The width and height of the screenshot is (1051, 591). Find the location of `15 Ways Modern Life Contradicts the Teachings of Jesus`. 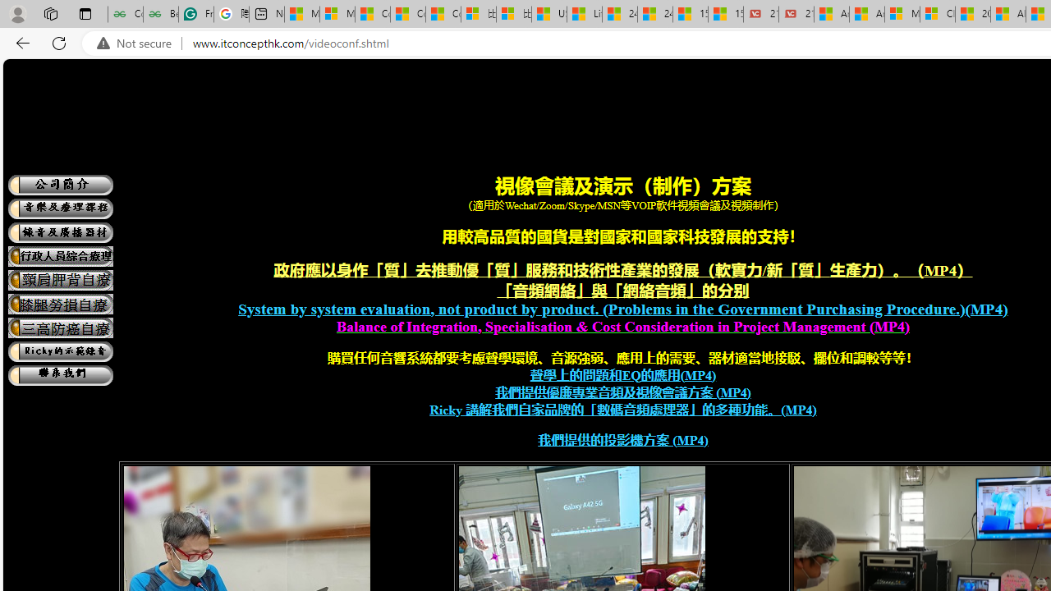

15 Ways Modern Life Contradicts the Teachings of Jesus is located at coordinates (725, 15).